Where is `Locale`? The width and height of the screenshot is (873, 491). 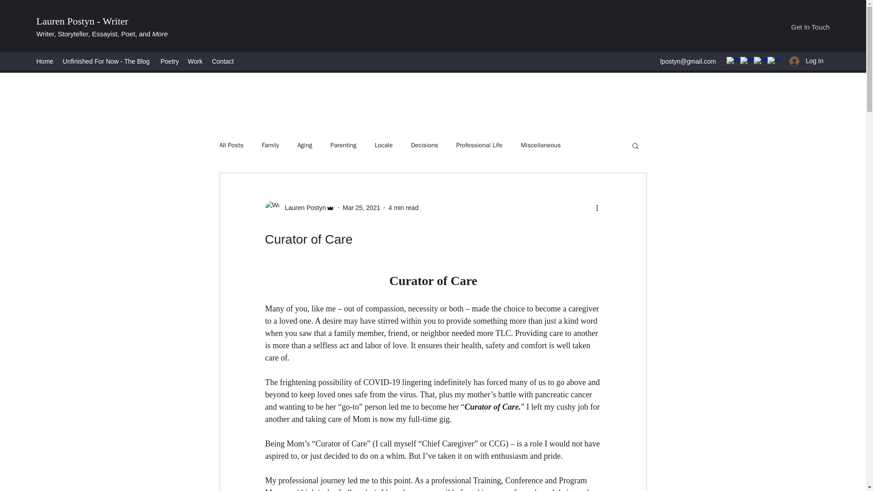 Locale is located at coordinates (384, 145).